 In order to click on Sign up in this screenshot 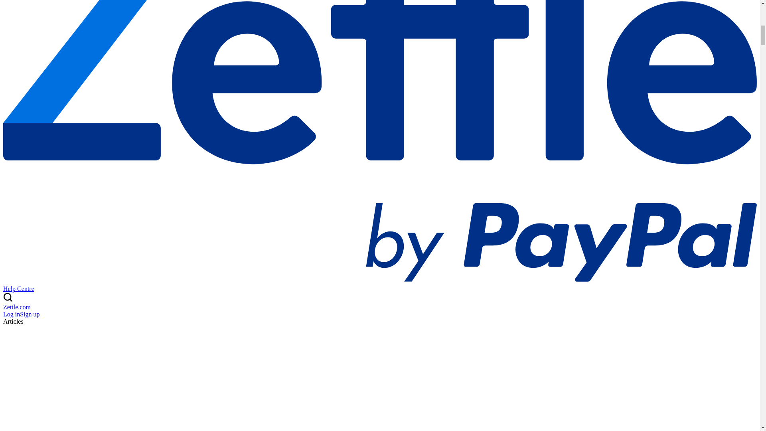, I will do `click(30, 314)`.